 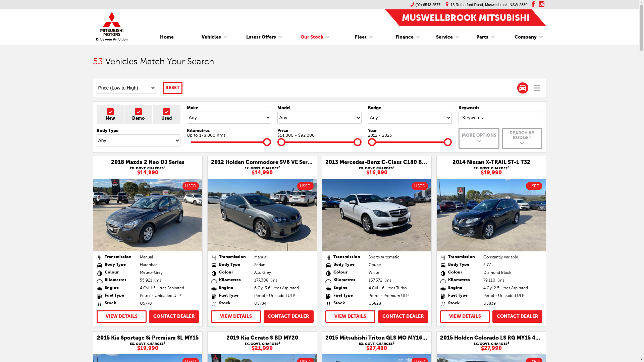 What do you see at coordinates (148, 346) in the screenshot?
I see `EX. GOVT. CHARGES2
$19,990` at bounding box center [148, 346].